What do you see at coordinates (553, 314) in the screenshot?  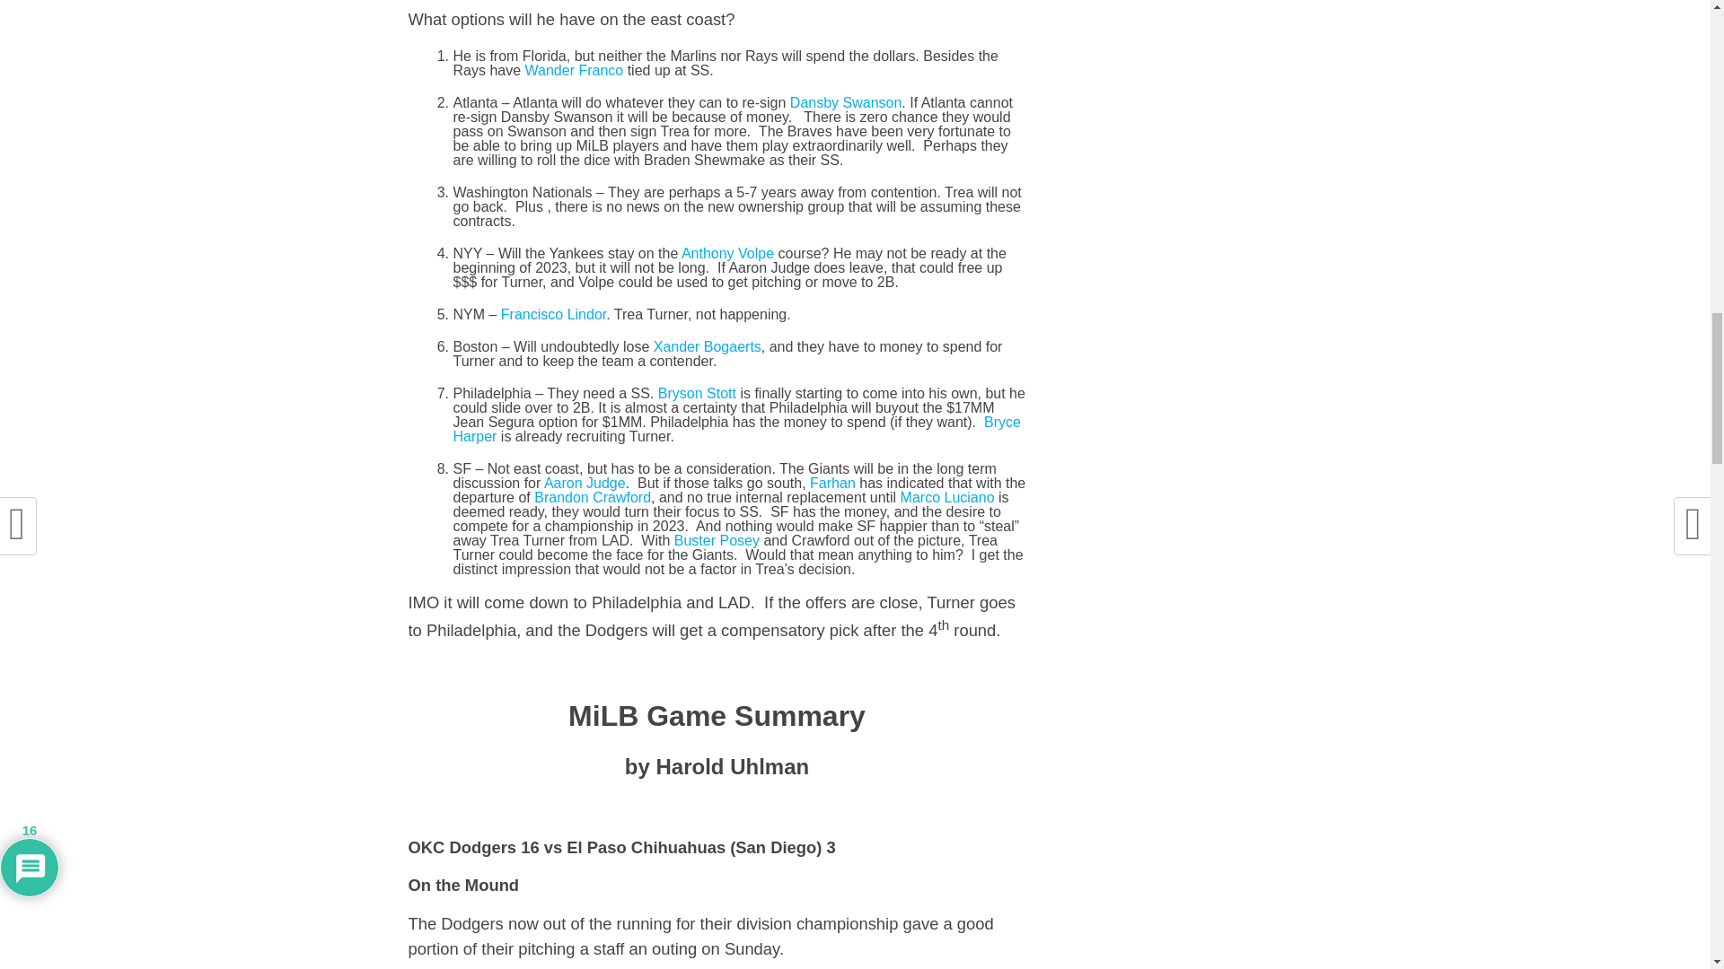 I see `Francisco Lindor` at bounding box center [553, 314].